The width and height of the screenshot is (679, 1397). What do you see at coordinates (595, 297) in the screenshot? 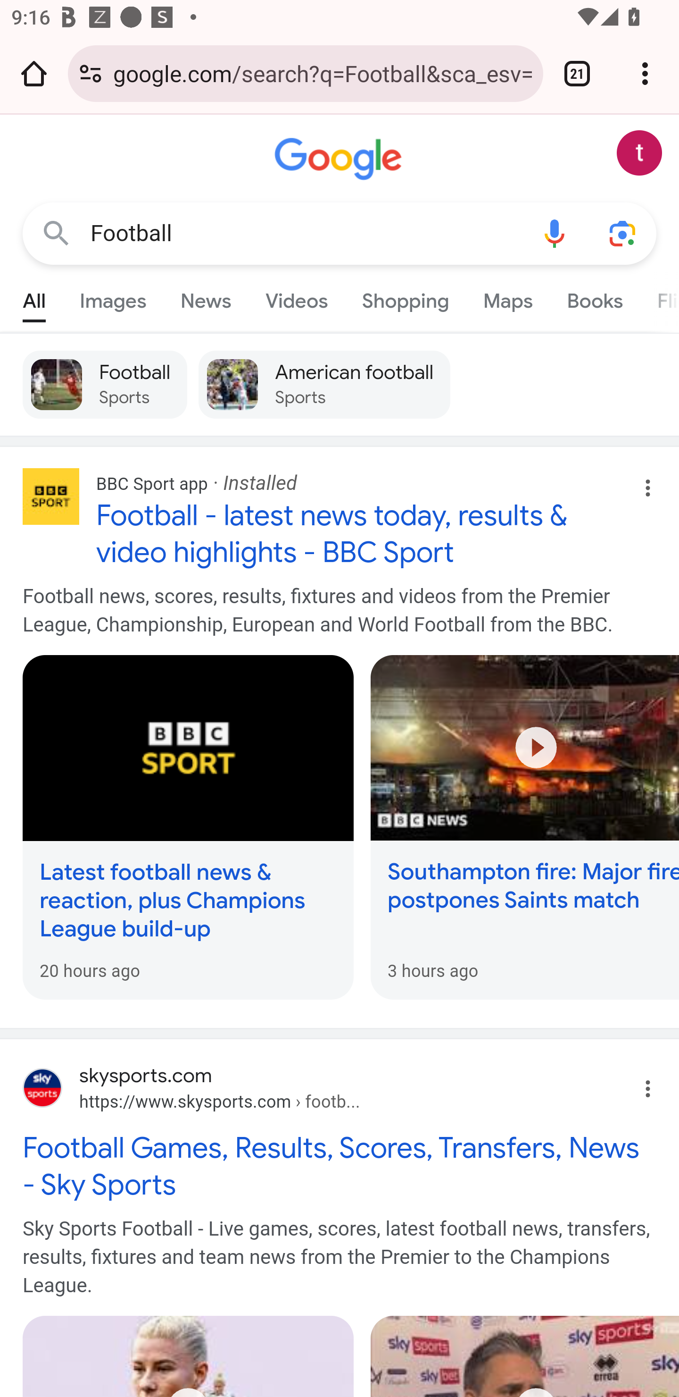
I see `Books` at bounding box center [595, 297].